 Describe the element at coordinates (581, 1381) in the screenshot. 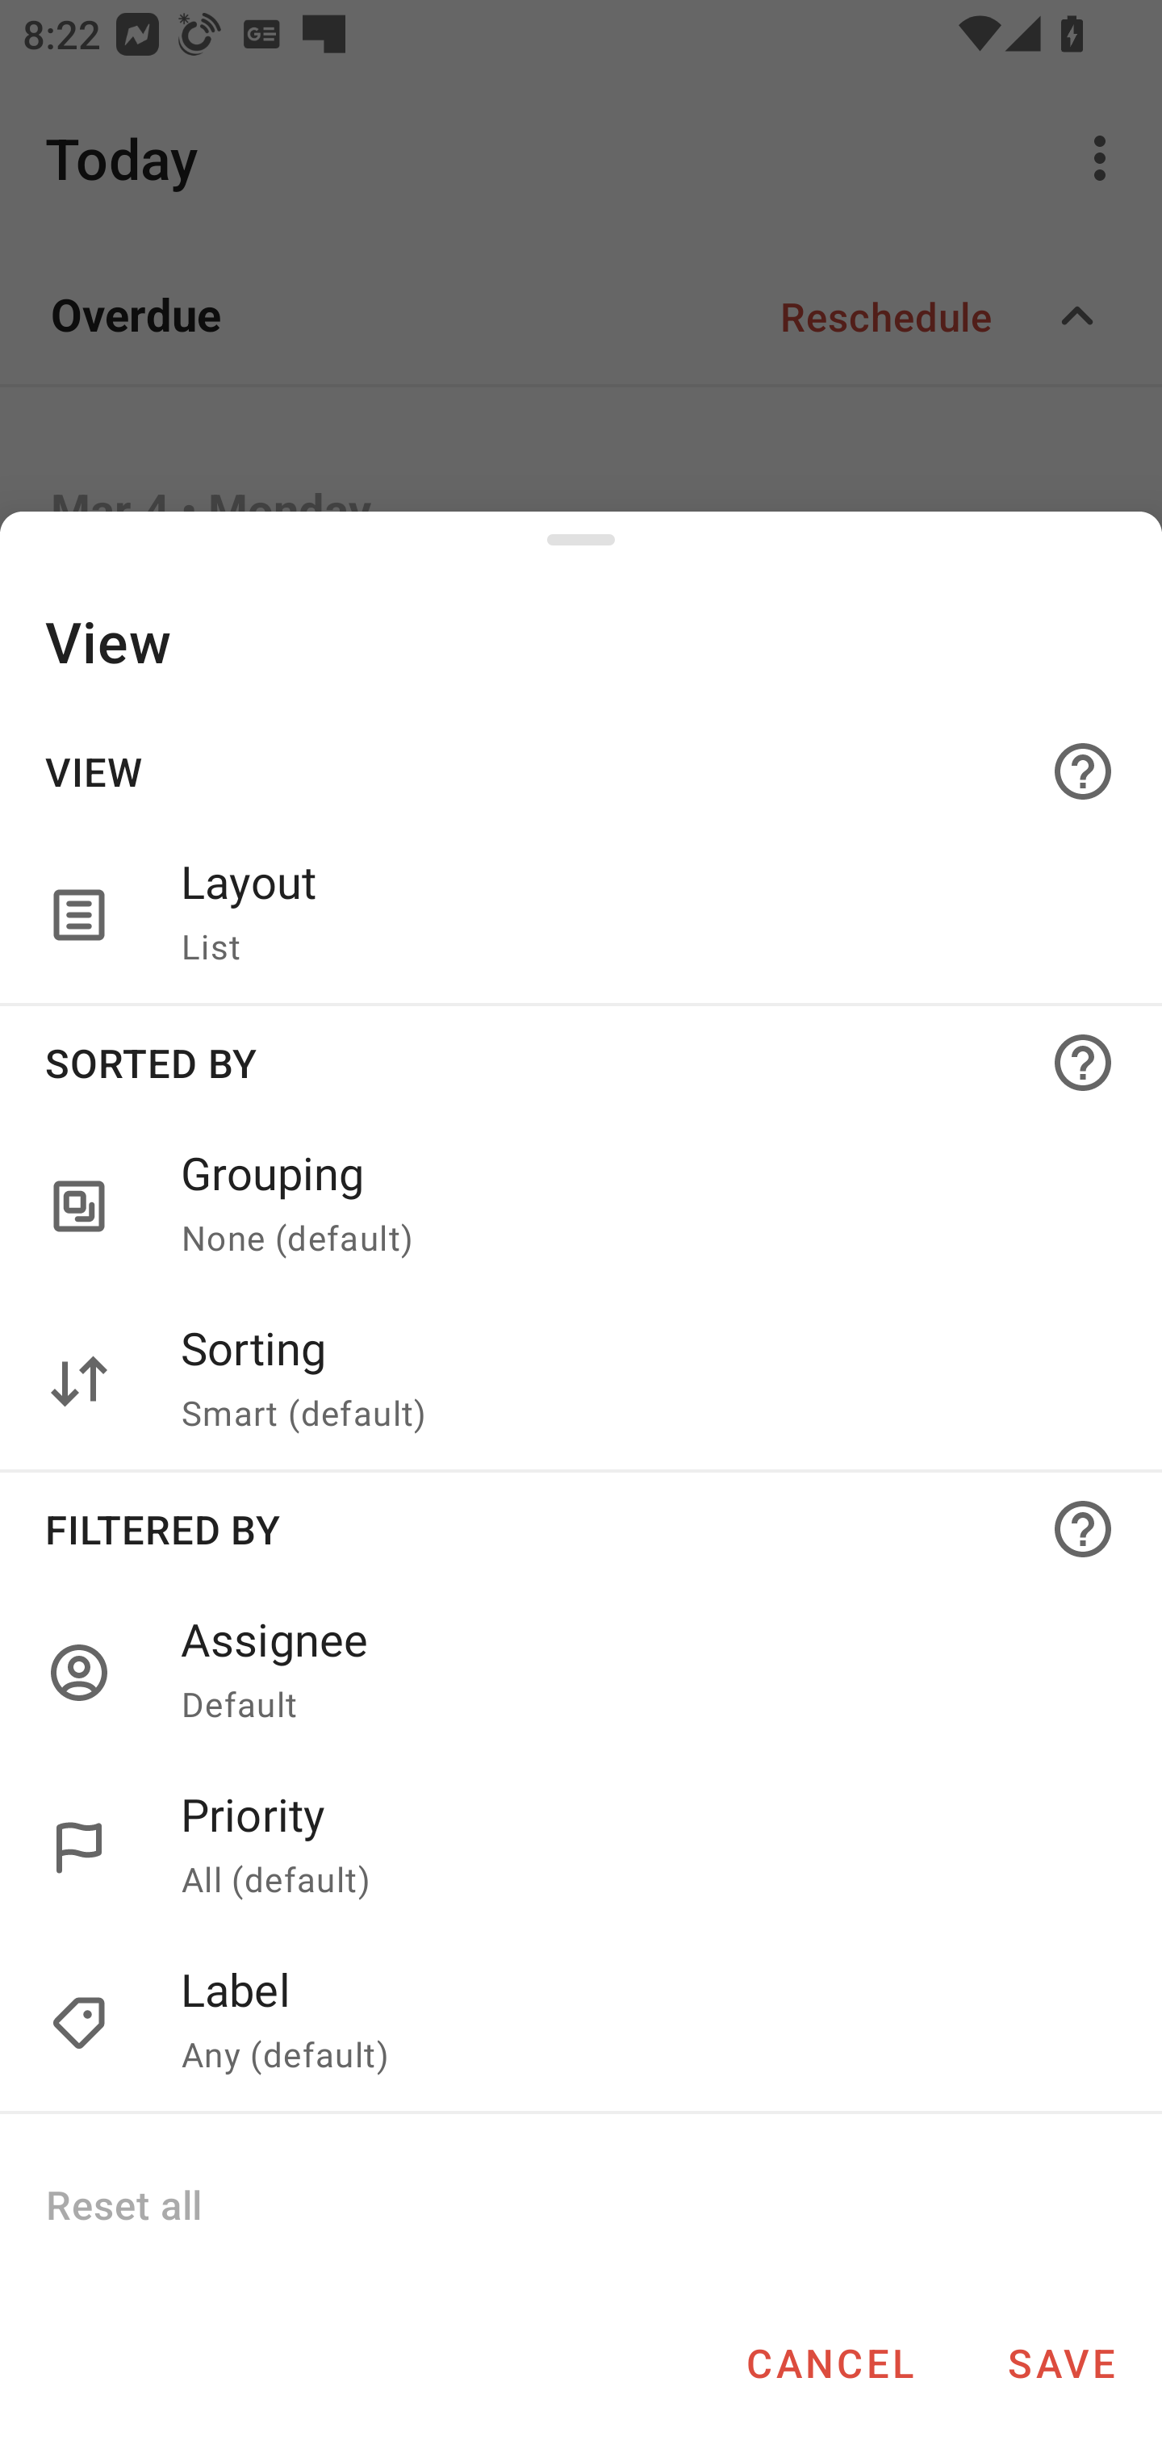

I see `Sorting Smart (default)` at that location.